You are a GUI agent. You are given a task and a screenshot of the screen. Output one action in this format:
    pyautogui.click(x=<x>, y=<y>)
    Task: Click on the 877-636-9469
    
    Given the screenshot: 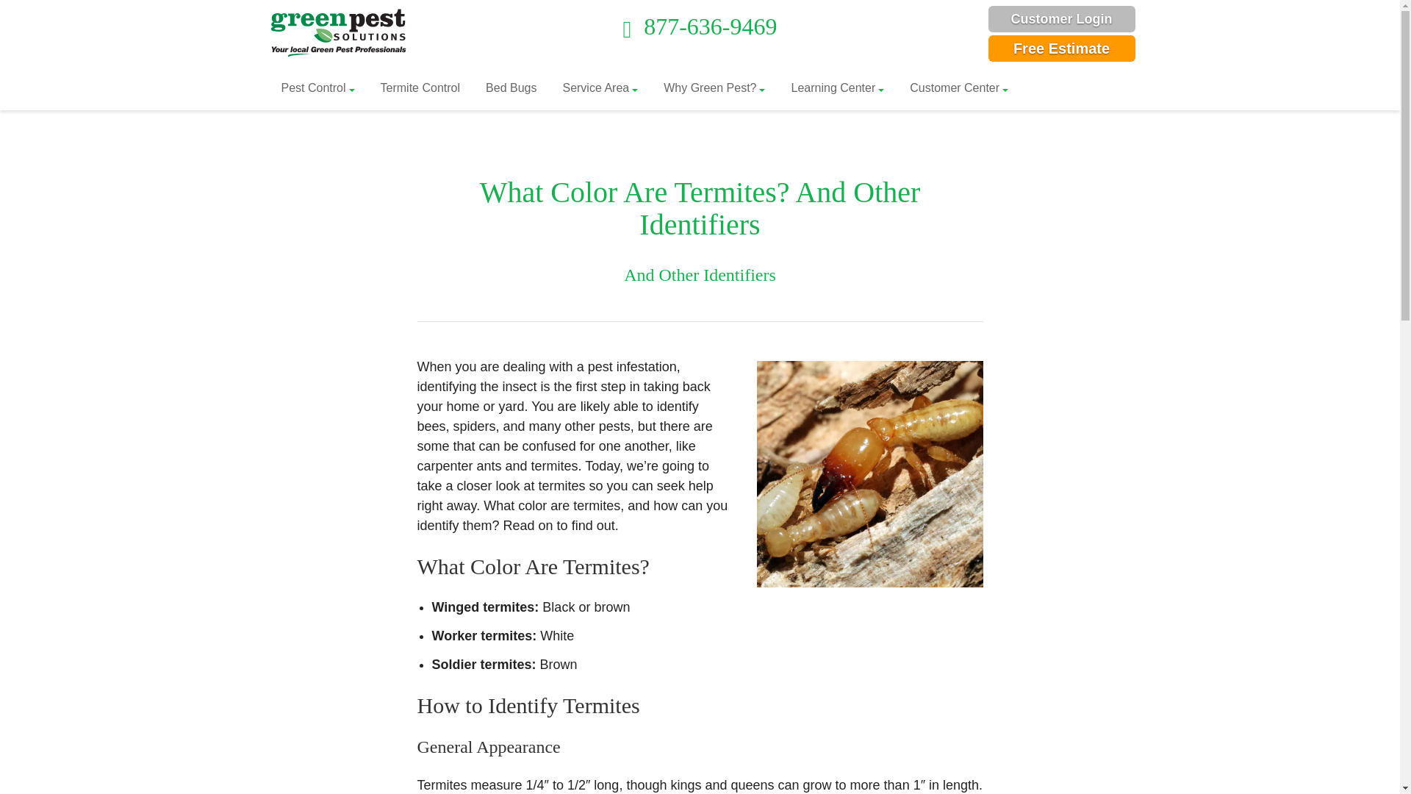 What is the action you would take?
    pyautogui.click(x=700, y=26)
    